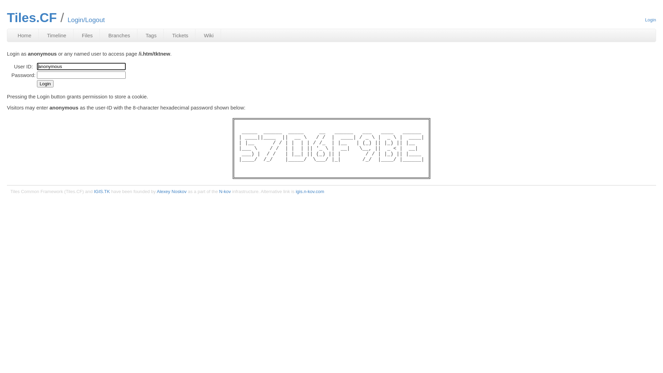 The width and height of the screenshot is (663, 373). Describe the element at coordinates (181, 35) in the screenshot. I see `Tickets` at that location.